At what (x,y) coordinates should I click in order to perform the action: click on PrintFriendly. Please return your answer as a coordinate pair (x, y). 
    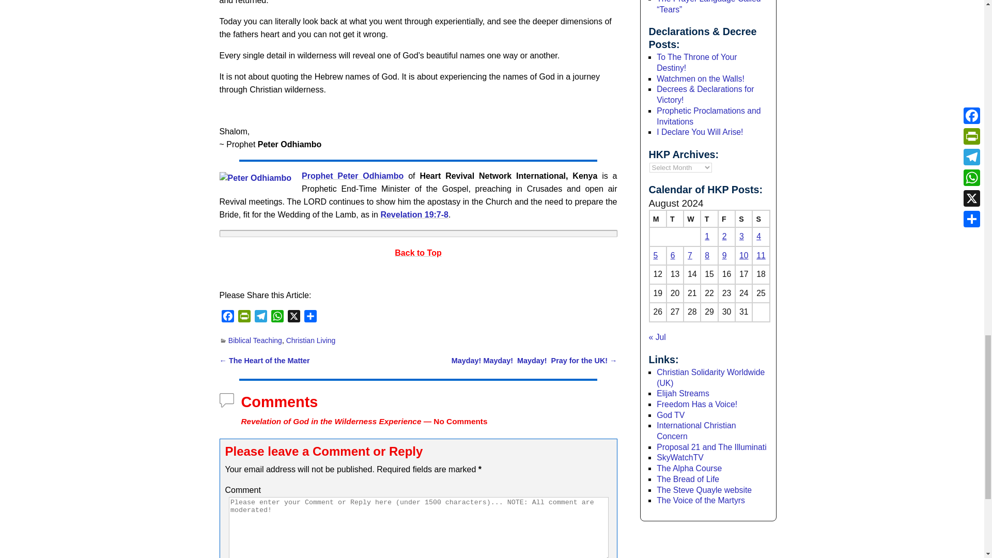
    Looking at the image, I should click on (244, 318).